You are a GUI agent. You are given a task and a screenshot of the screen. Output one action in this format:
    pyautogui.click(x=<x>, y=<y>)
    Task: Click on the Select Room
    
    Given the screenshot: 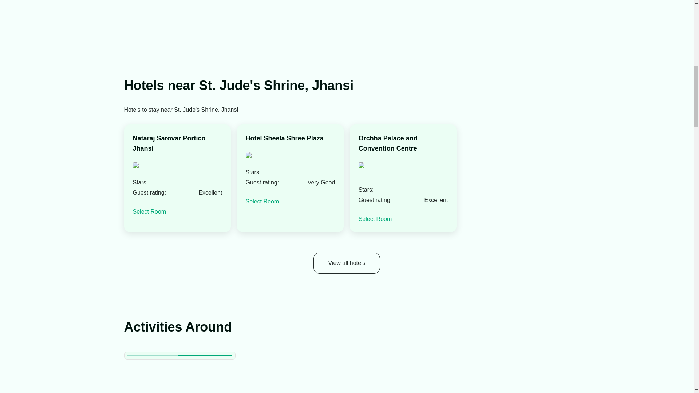 What is the action you would take?
    pyautogui.click(x=149, y=211)
    